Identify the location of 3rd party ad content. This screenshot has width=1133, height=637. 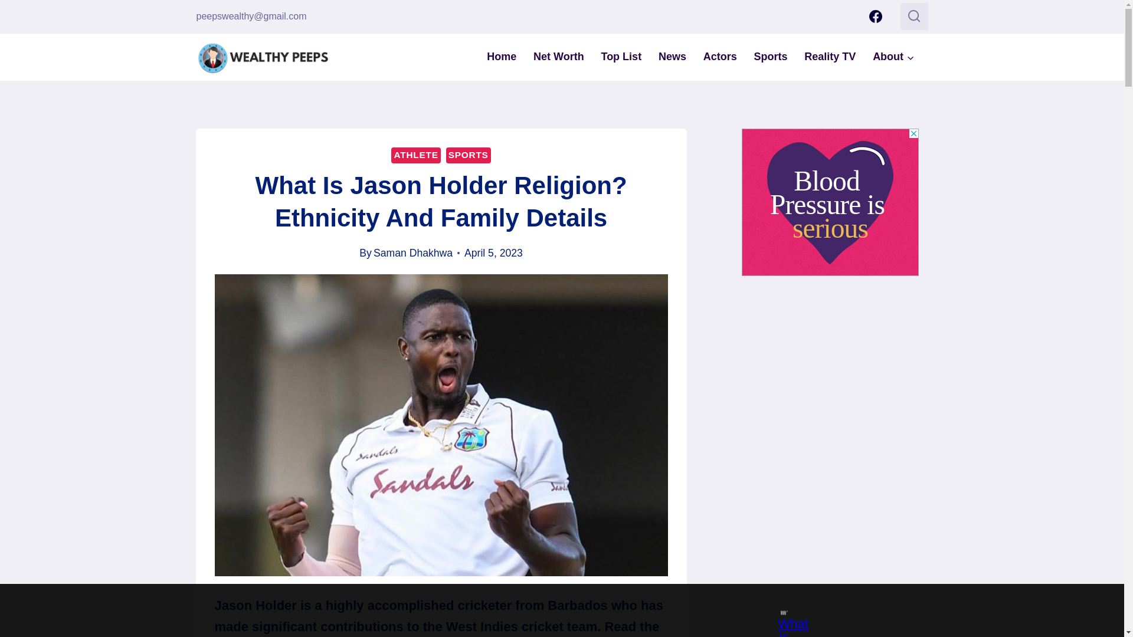
(830, 202).